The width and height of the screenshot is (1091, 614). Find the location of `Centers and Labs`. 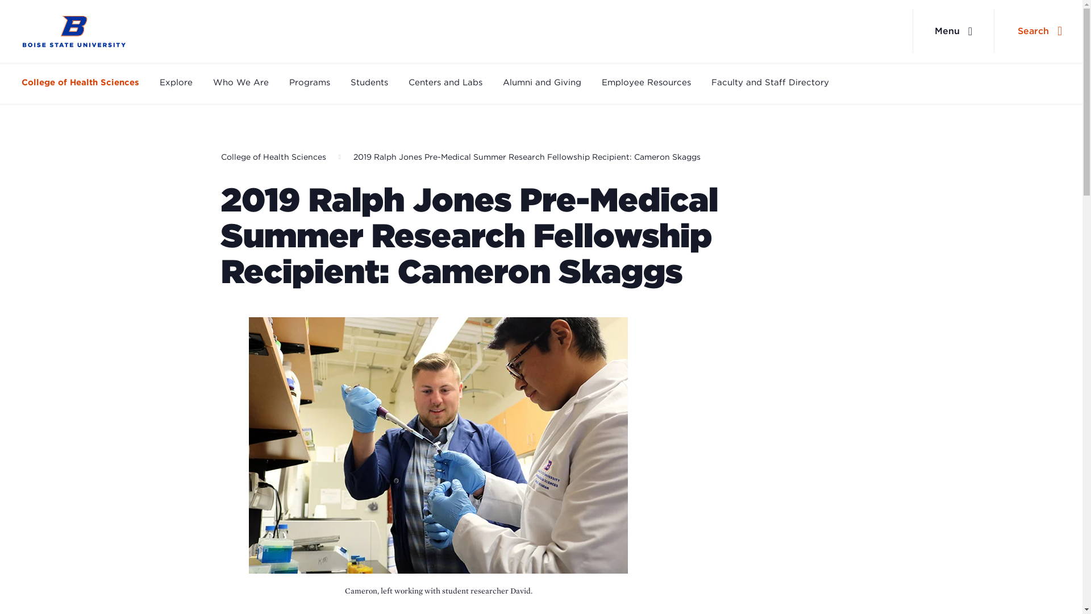

Centers and Labs is located at coordinates (445, 83).